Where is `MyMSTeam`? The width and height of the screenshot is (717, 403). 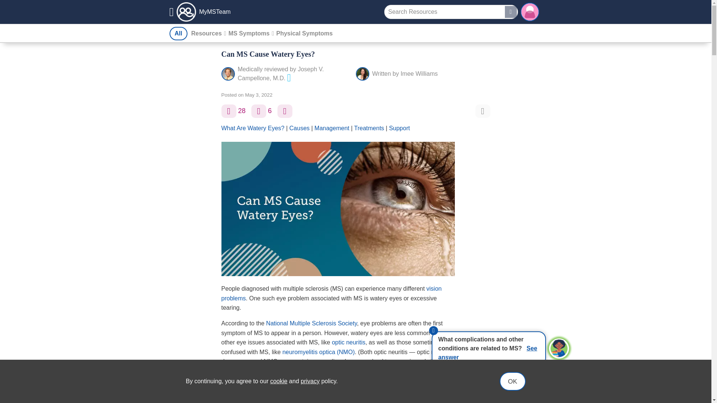 MyMSTeam is located at coordinates (200, 12).